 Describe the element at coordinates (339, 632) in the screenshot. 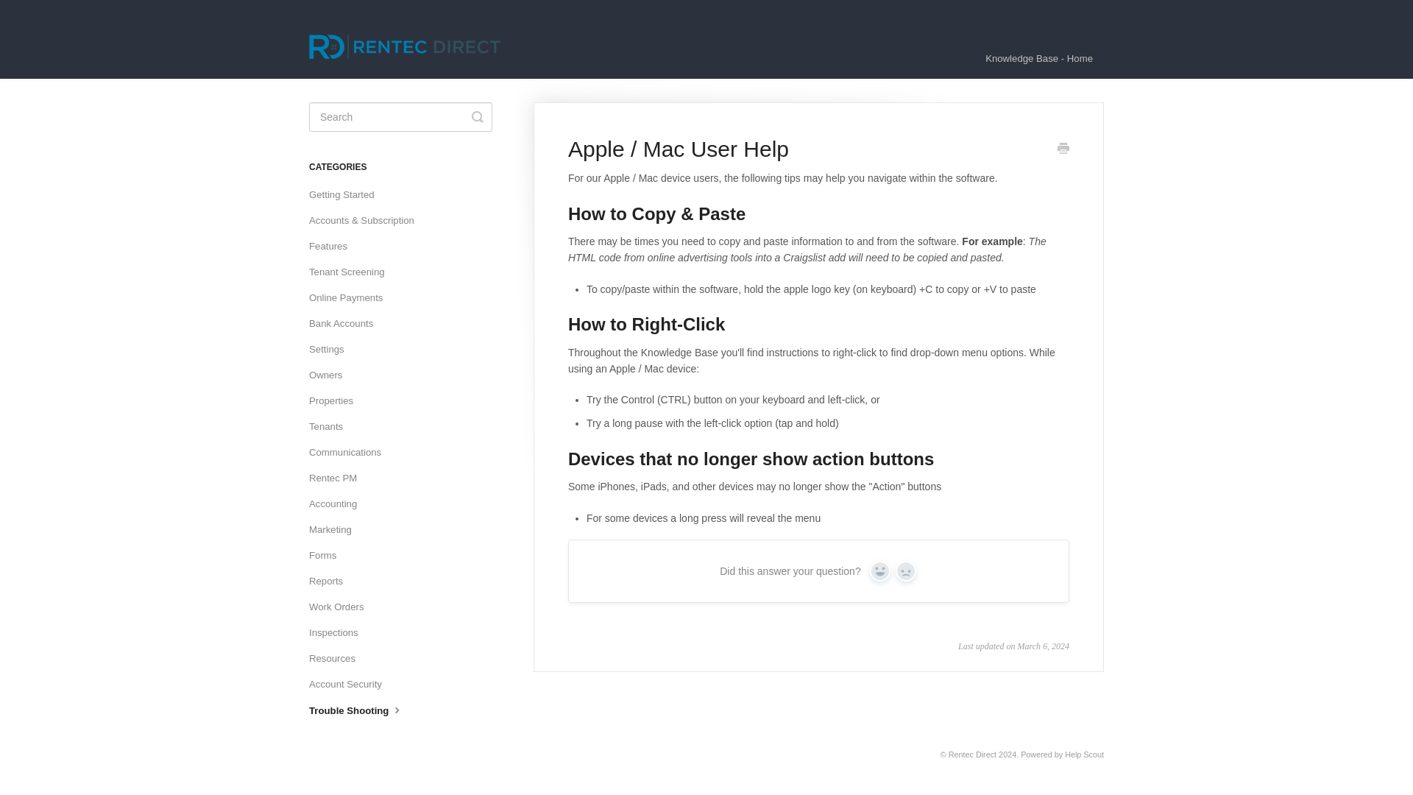

I see `Inspections` at that location.